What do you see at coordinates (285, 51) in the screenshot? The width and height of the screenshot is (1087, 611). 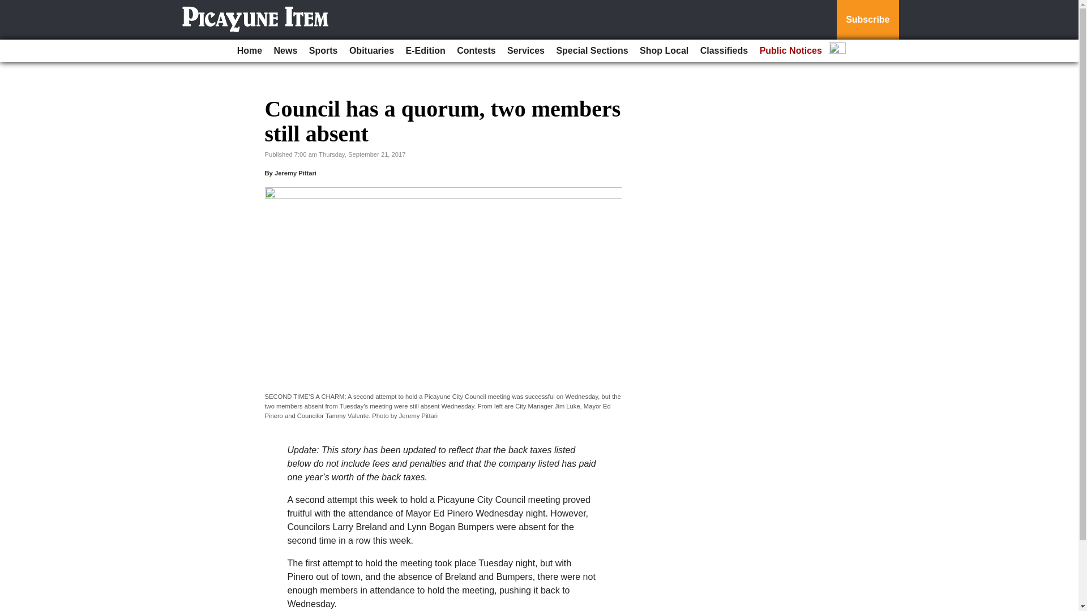 I see `News` at bounding box center [285, 51].